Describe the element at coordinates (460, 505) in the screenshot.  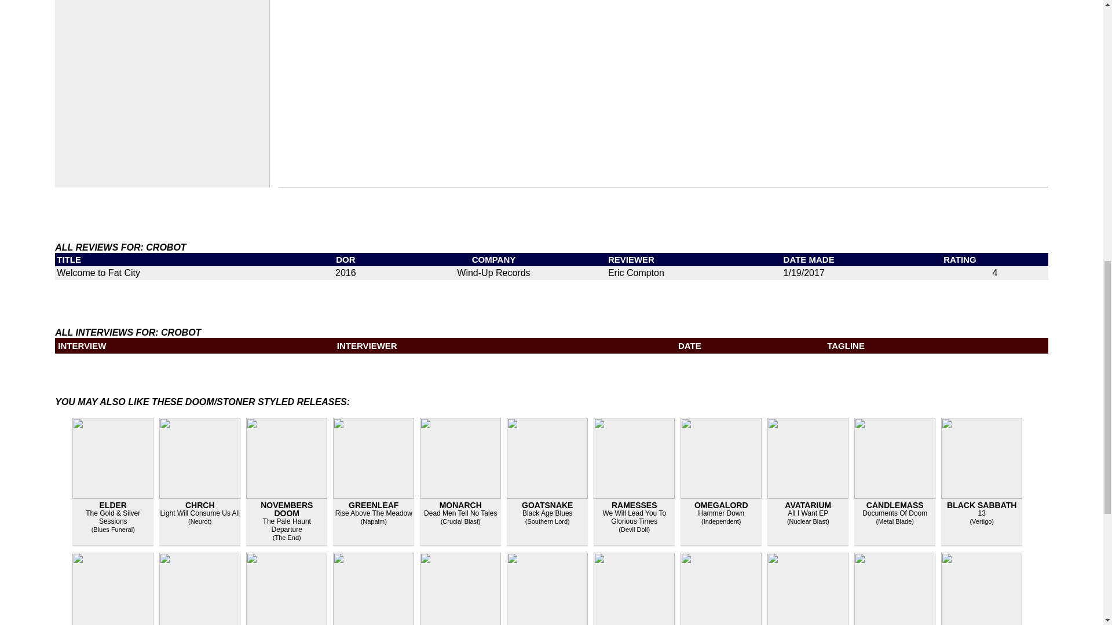
I see `MONARCH` at that location.